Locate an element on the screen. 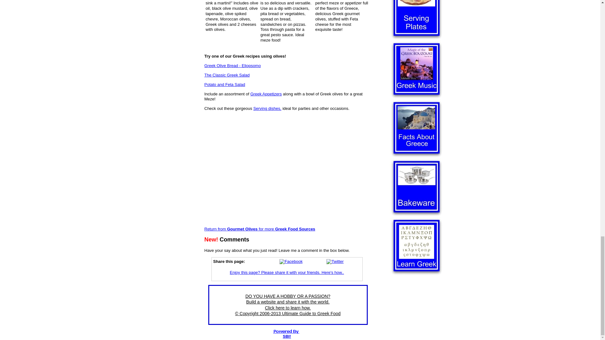 This screenshot has height=340, width=605. Greek Music is located at coordinates (416, 70).